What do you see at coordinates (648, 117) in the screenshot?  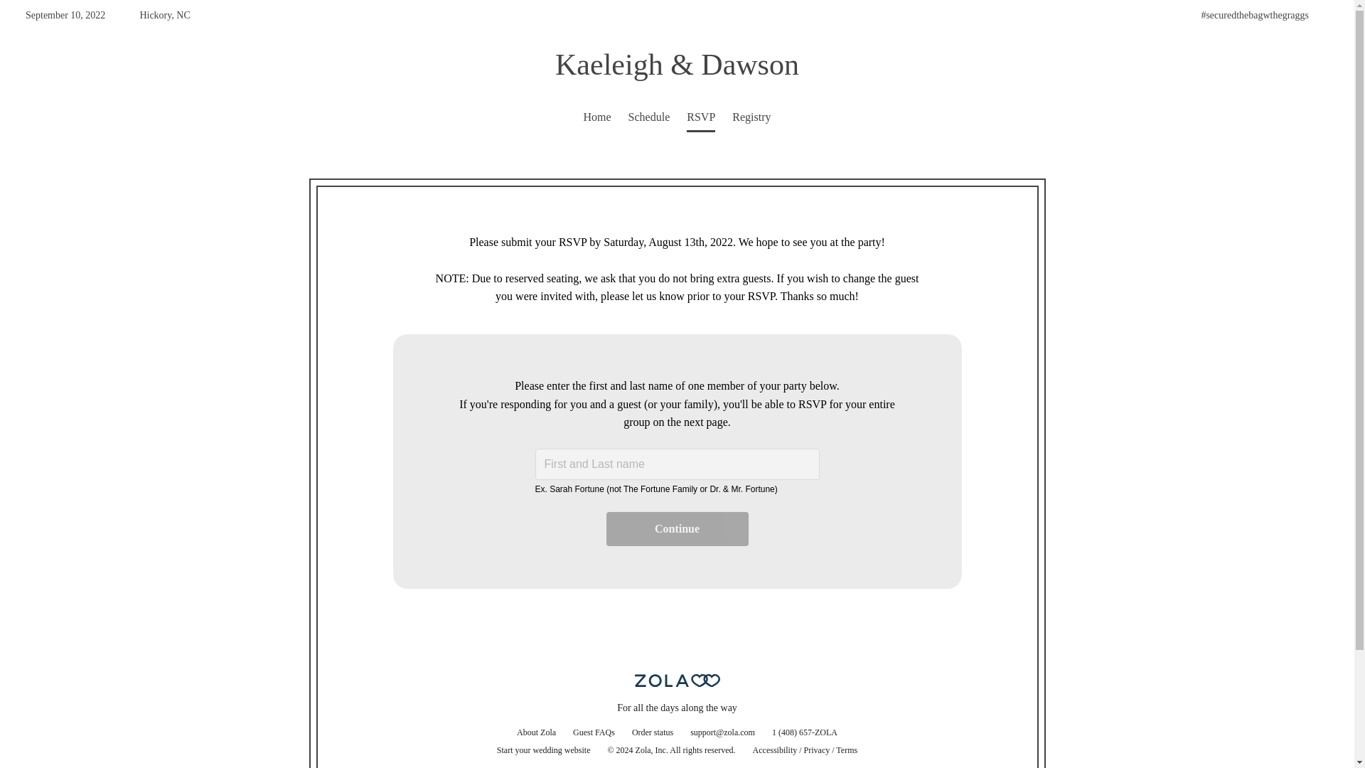 I see `Schedule` at bounding box center [648, 117].